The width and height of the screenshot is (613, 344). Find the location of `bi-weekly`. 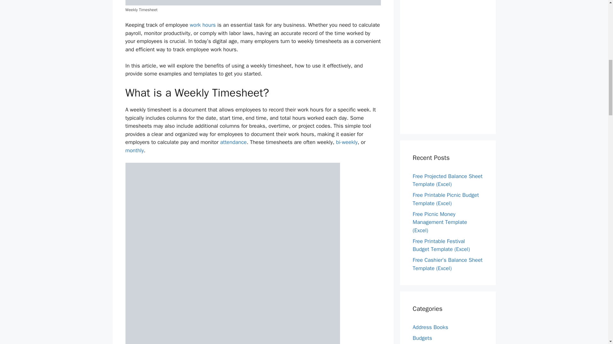

bi-weekly is located at coordinates (347, 142).